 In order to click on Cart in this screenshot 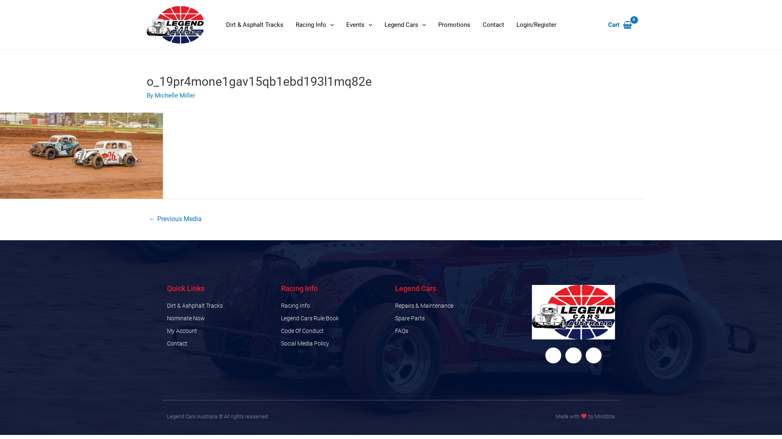, I will do `click(620, 25)`.